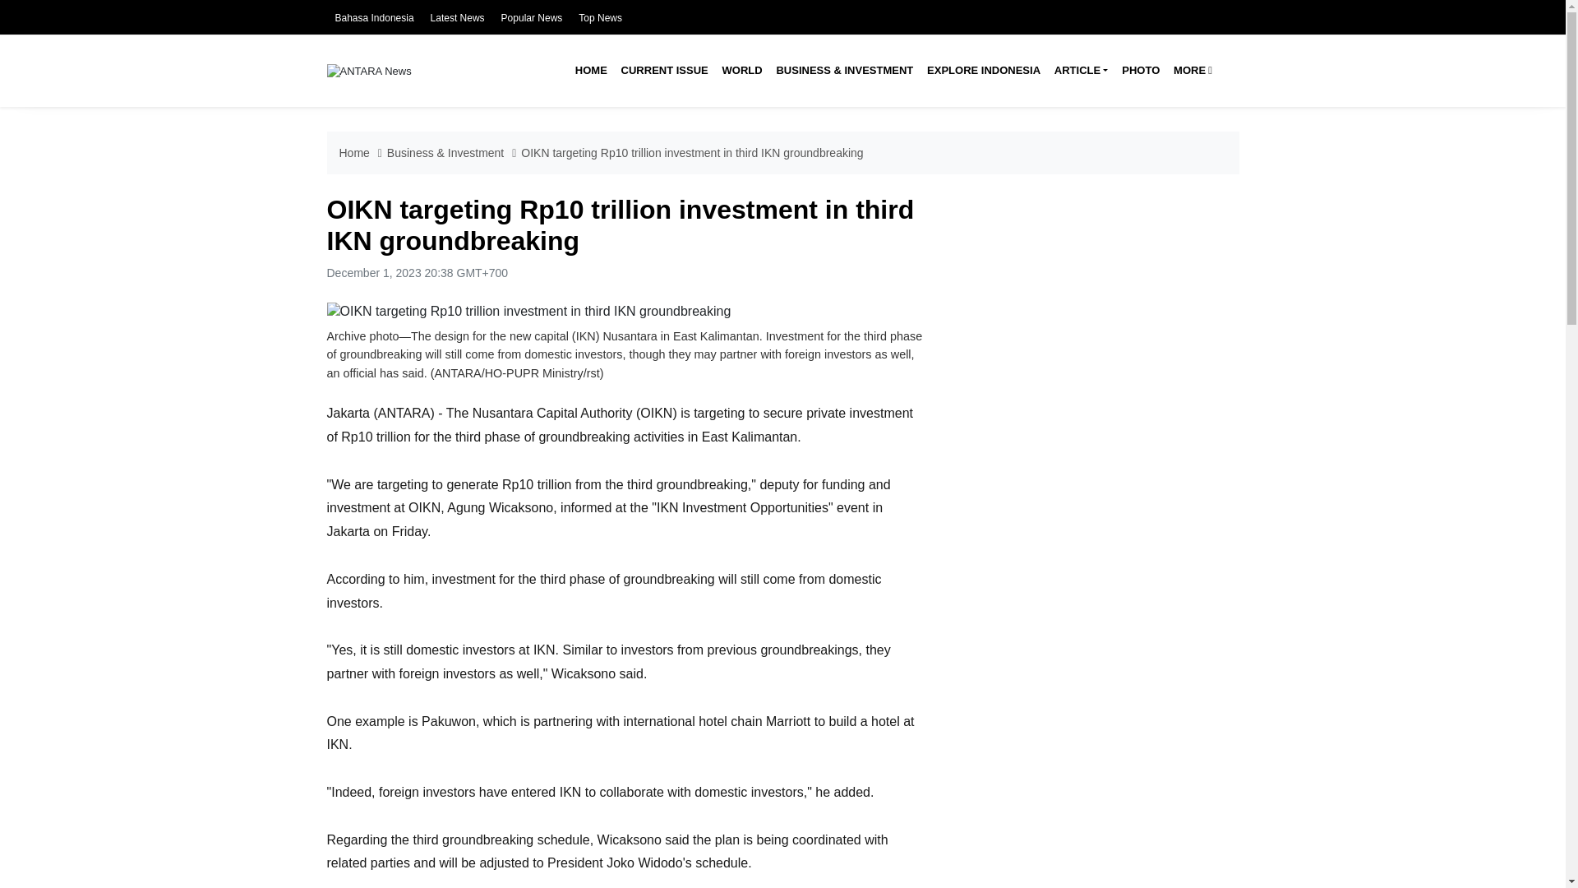 The image size is (1578, 888). What do you see at coordinates (457, 18) in the screenshot?
I see `Latest News` at bounding box center [457, 18].